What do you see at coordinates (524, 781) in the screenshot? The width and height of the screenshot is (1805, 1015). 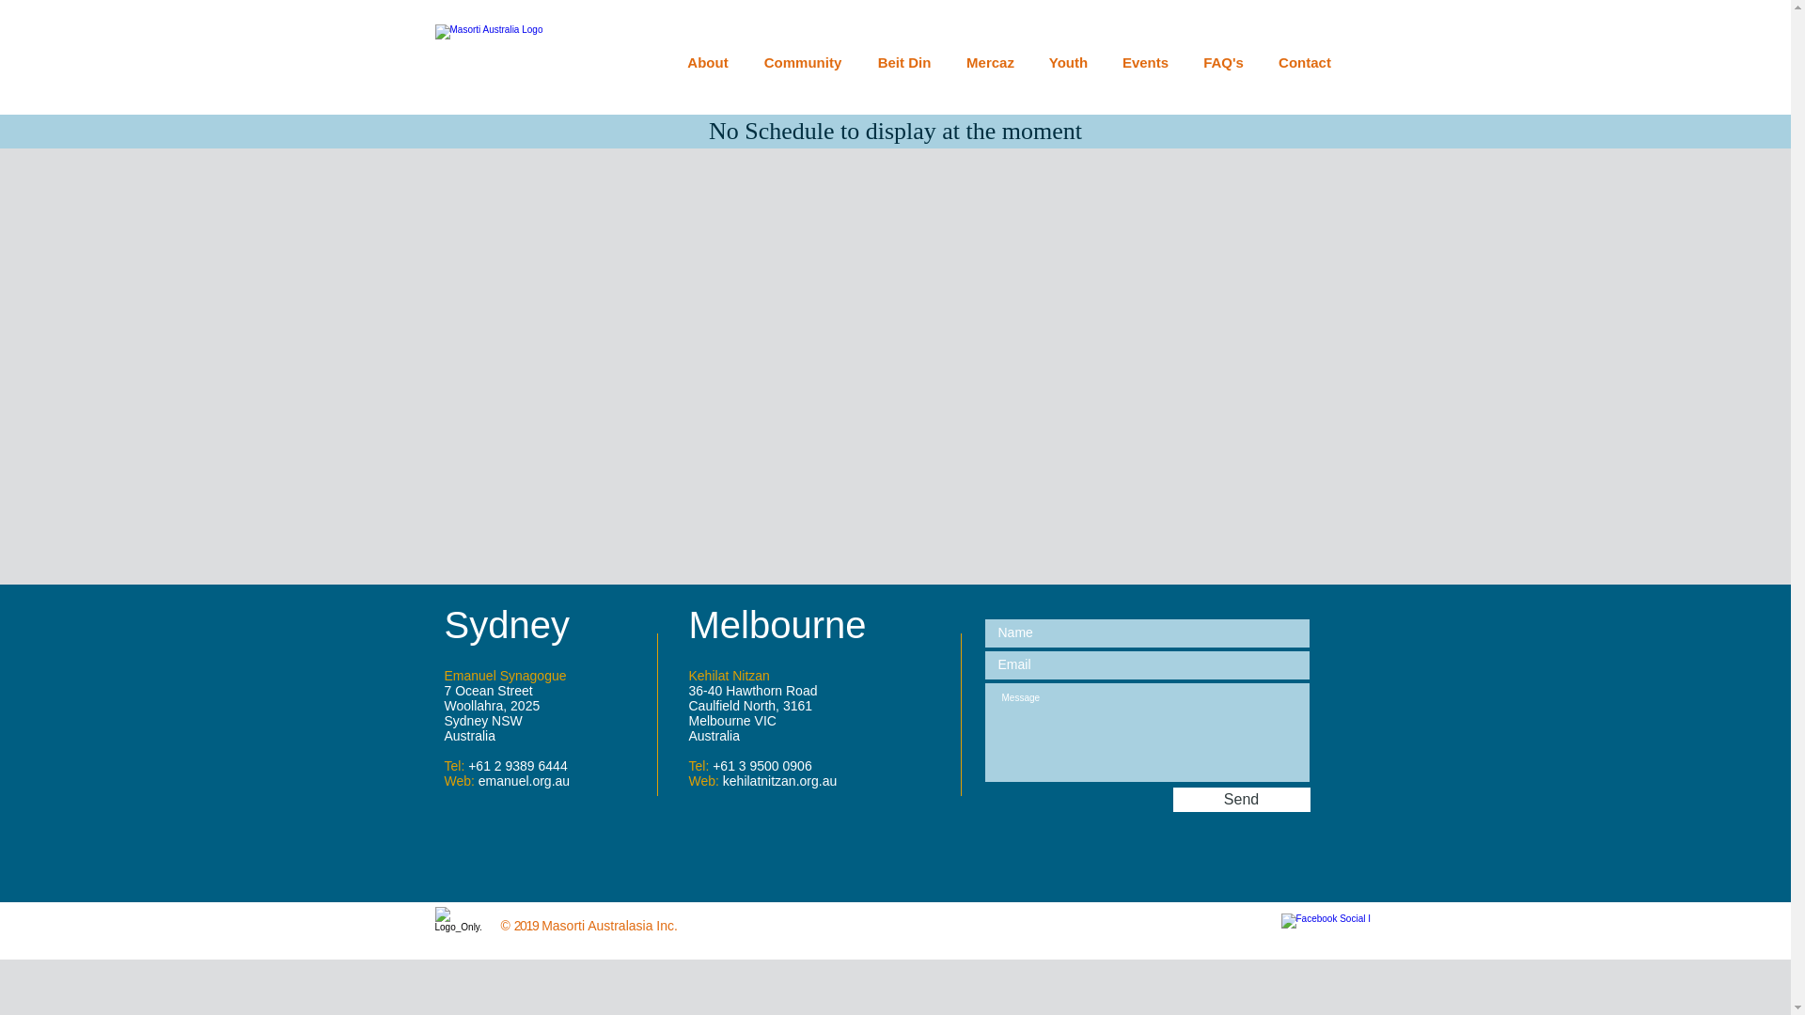 I see `emanuel.org.au` at bounding box center [524, 781].